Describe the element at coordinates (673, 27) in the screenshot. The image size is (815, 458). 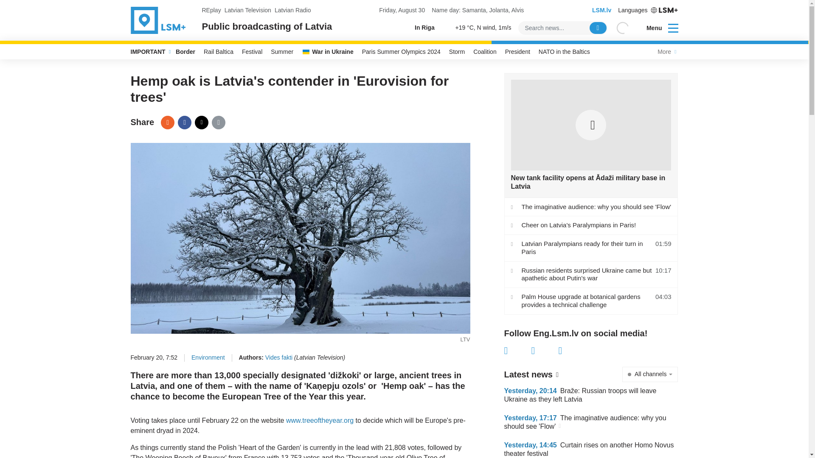
I see `Topics` at that location.